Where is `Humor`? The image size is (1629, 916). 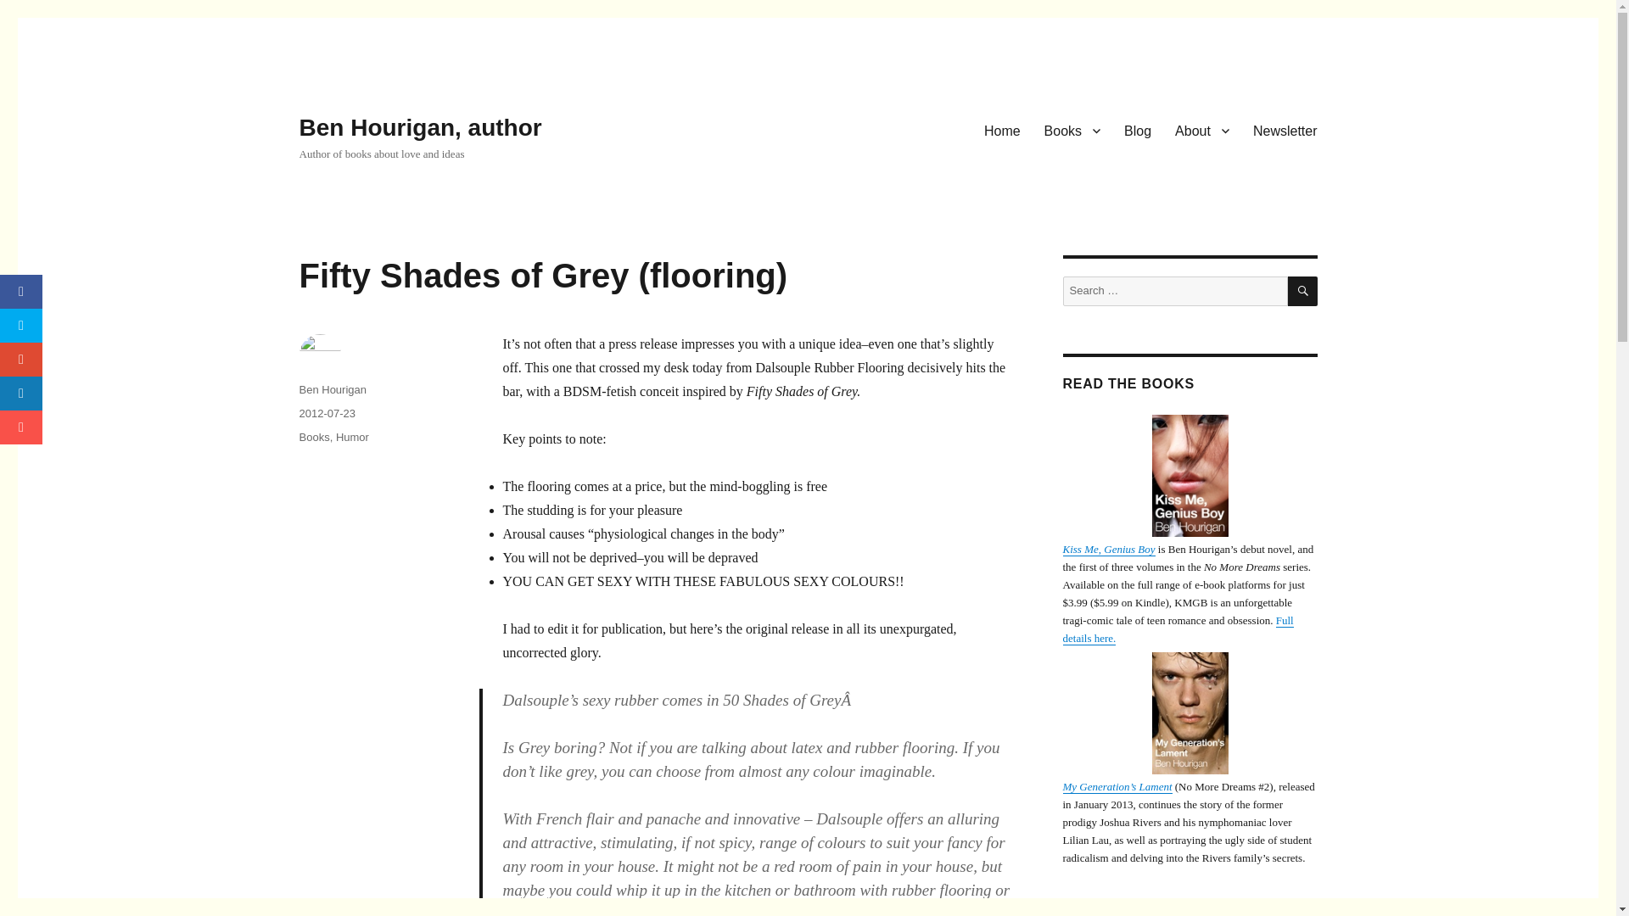
Humor is located at coordinates (352, 436).